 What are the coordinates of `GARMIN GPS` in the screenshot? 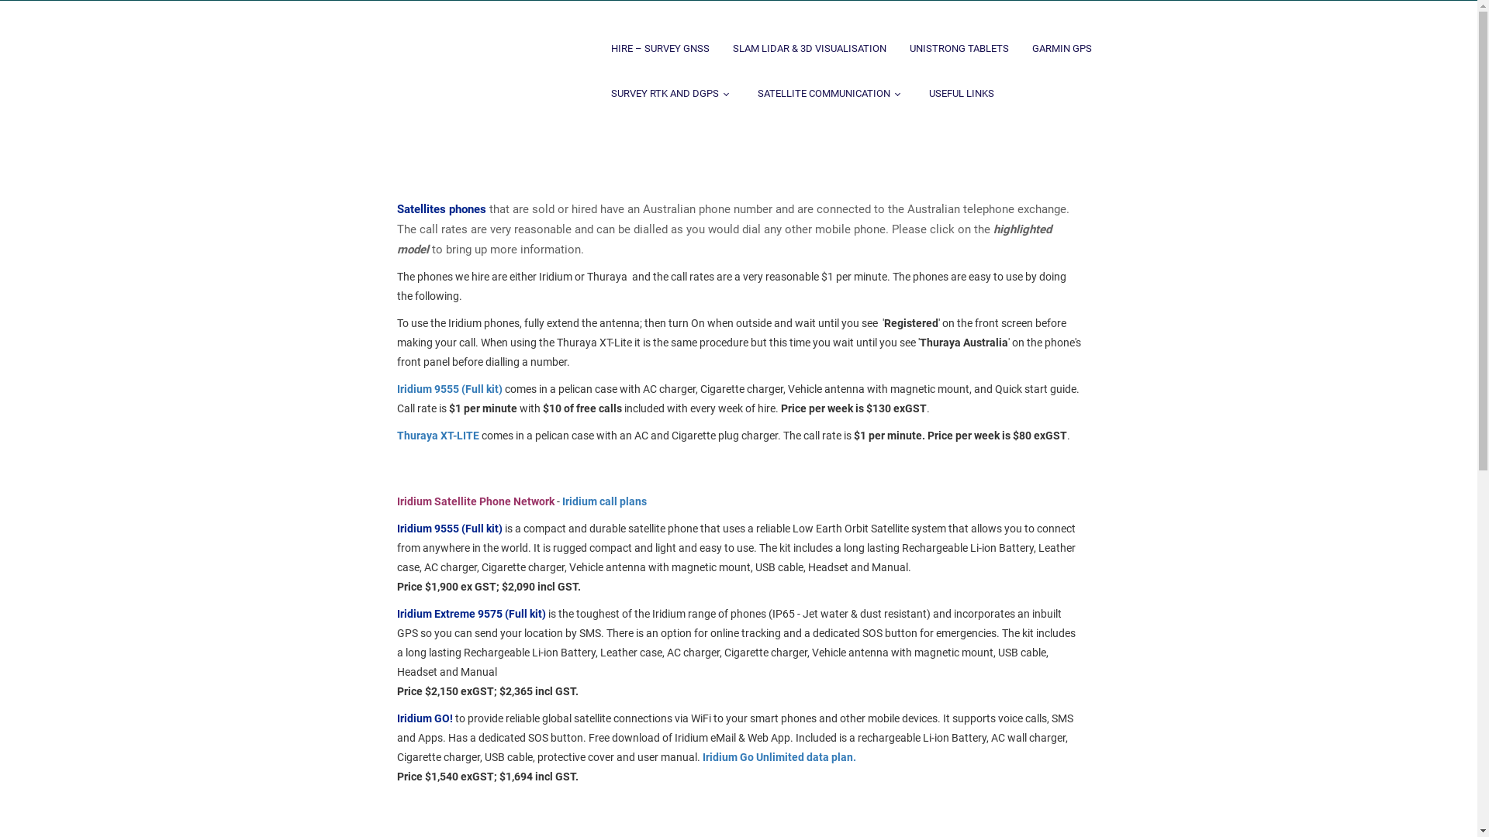 It's located at (1062, 43).